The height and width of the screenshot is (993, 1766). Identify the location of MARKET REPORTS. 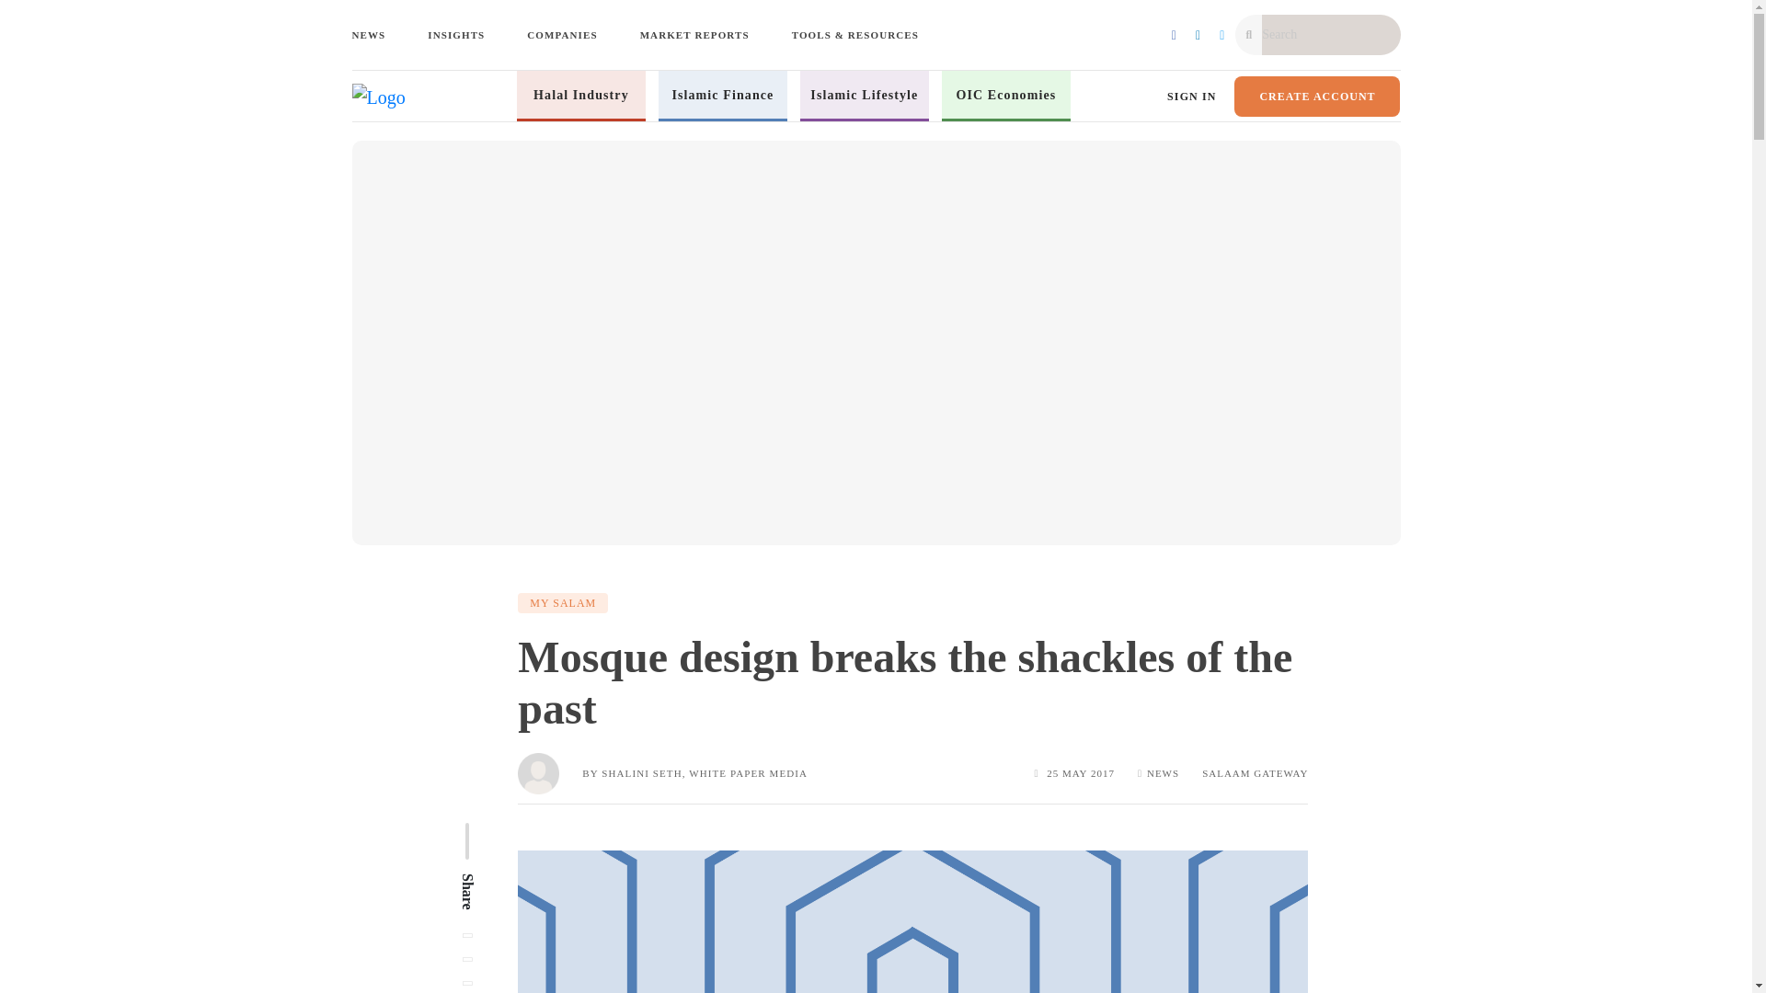
(694, 35).